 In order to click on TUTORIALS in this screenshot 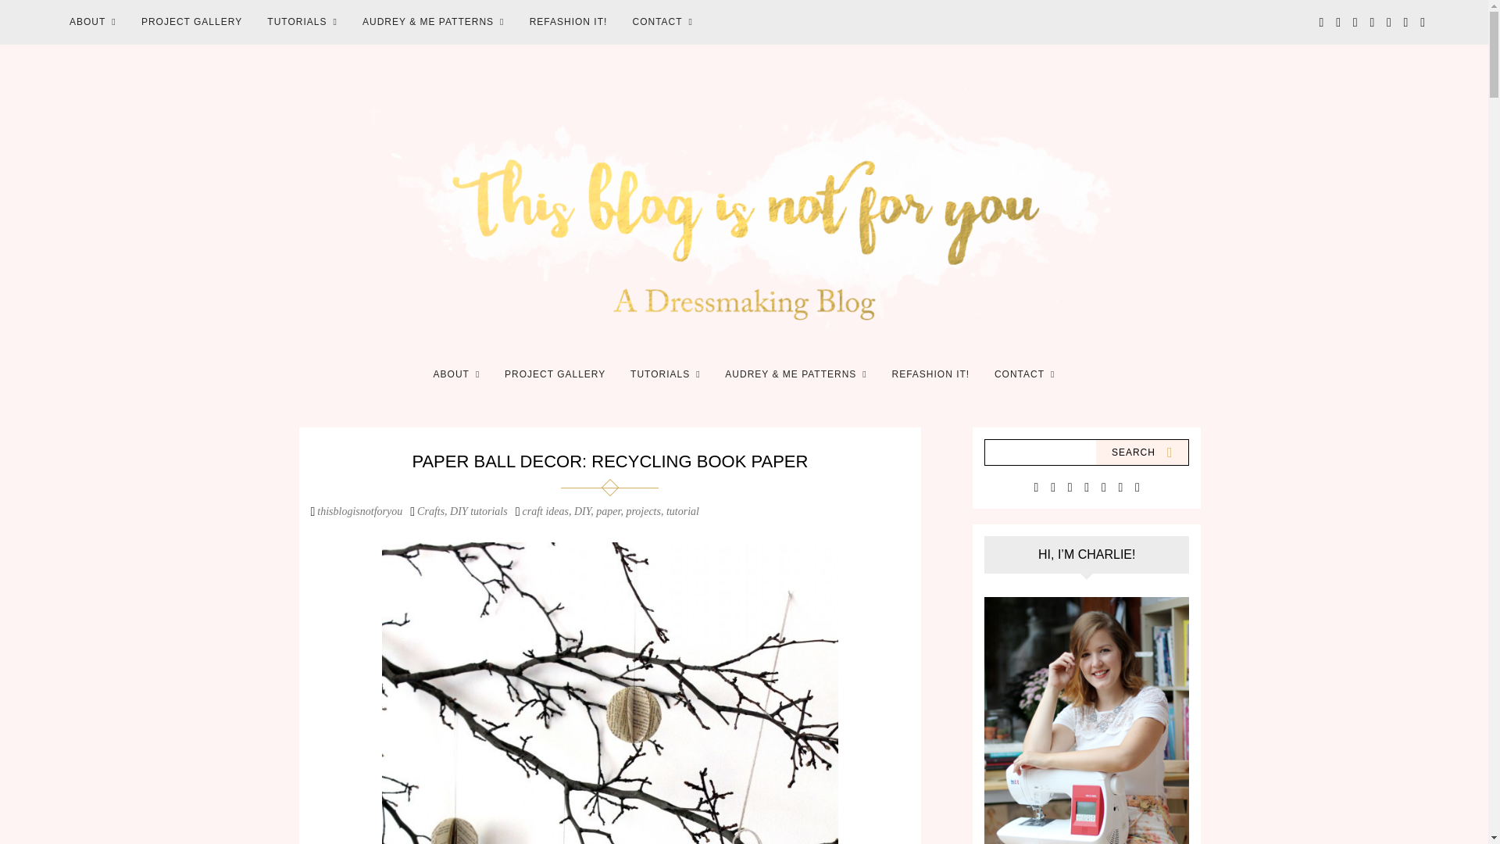, I will do `click(665, 374)`.